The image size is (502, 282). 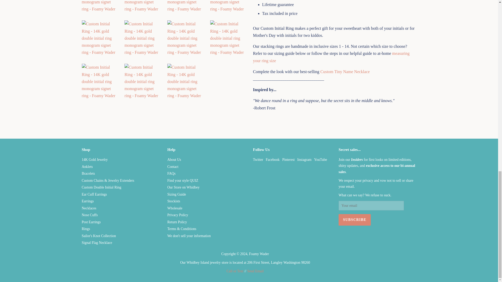 I want to click on how to guide to find your ring size from Foamy Wader, so click(x=331, y=57).